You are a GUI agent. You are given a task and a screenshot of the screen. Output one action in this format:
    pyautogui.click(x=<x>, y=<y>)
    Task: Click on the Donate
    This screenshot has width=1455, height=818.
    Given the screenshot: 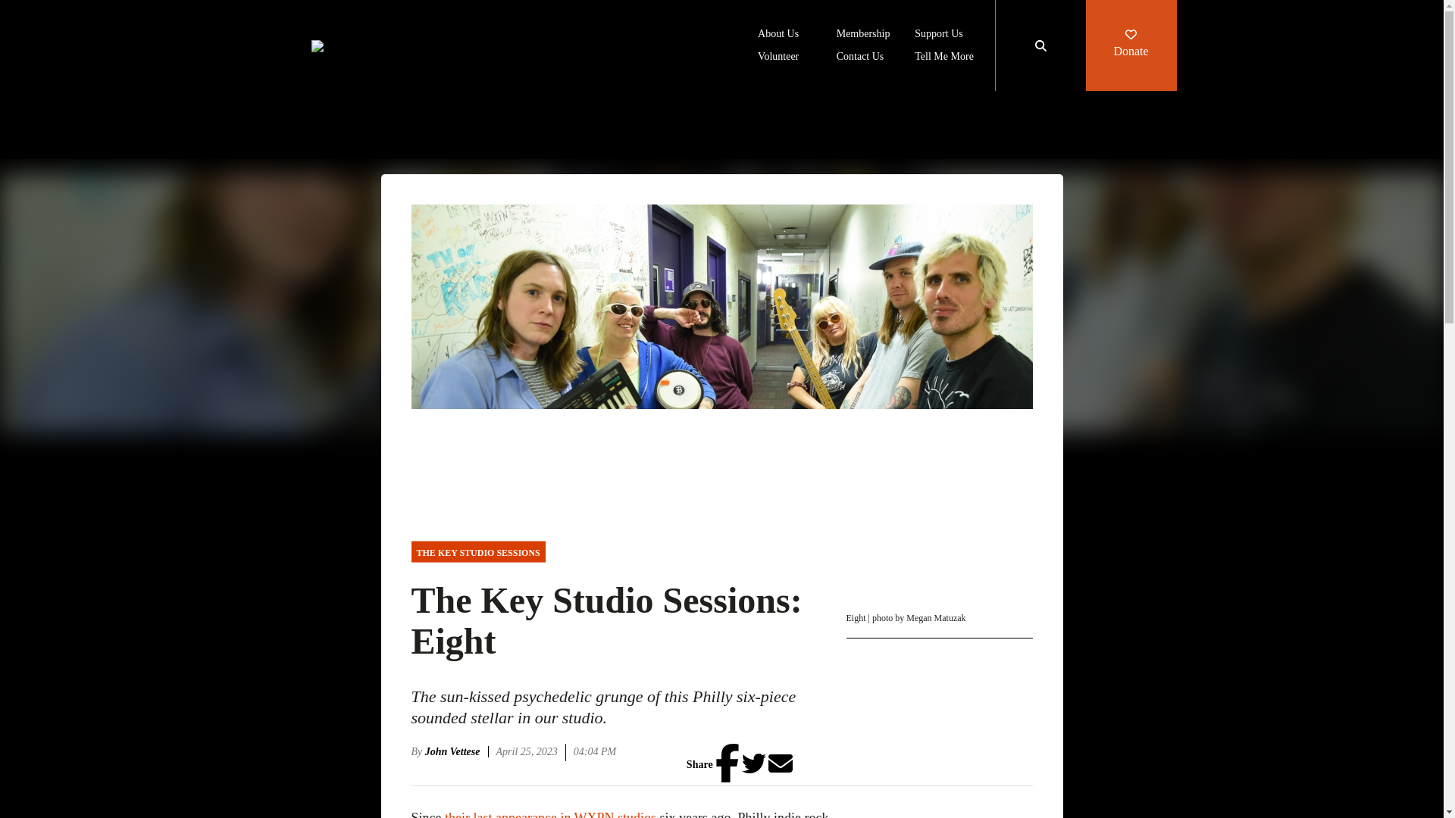 What is the action you would take?
    pyautogui.click(x=1131, y=45)
    